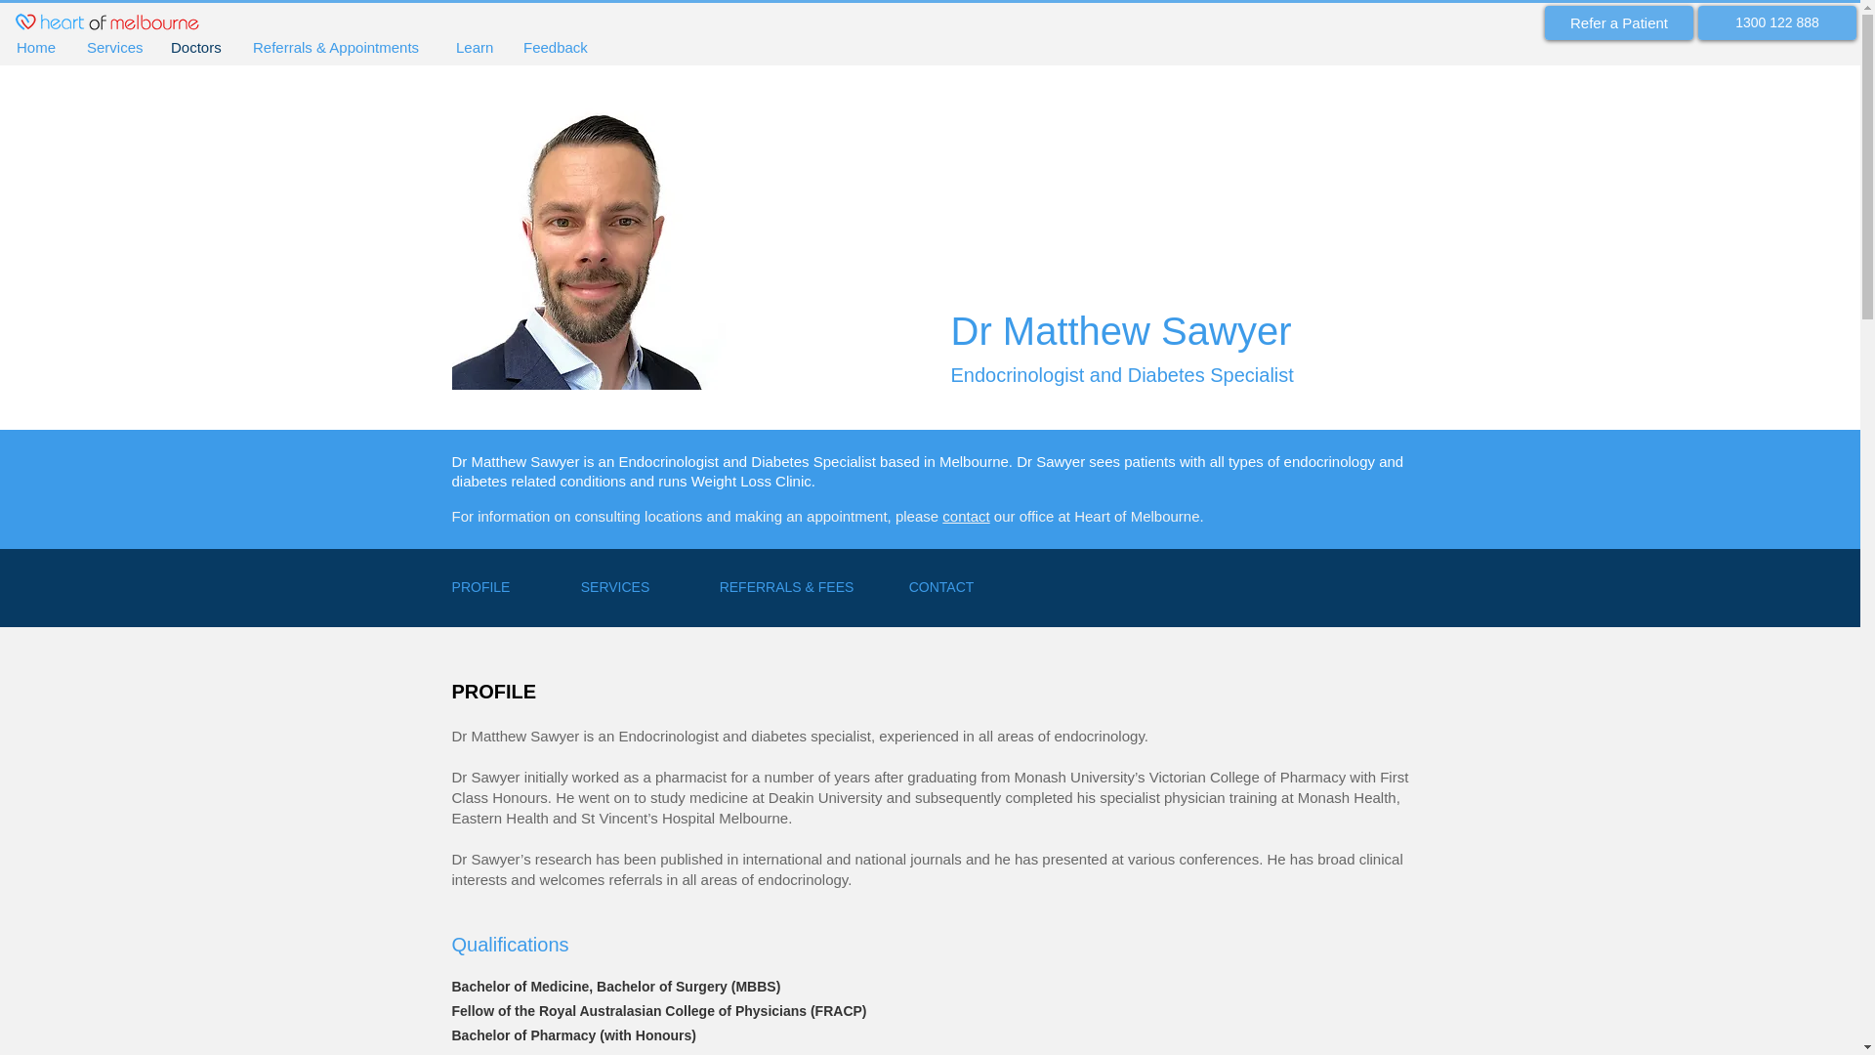 The width and height of the screenshot is (1875, 1055). I want to click on Services, so click(113, 48).